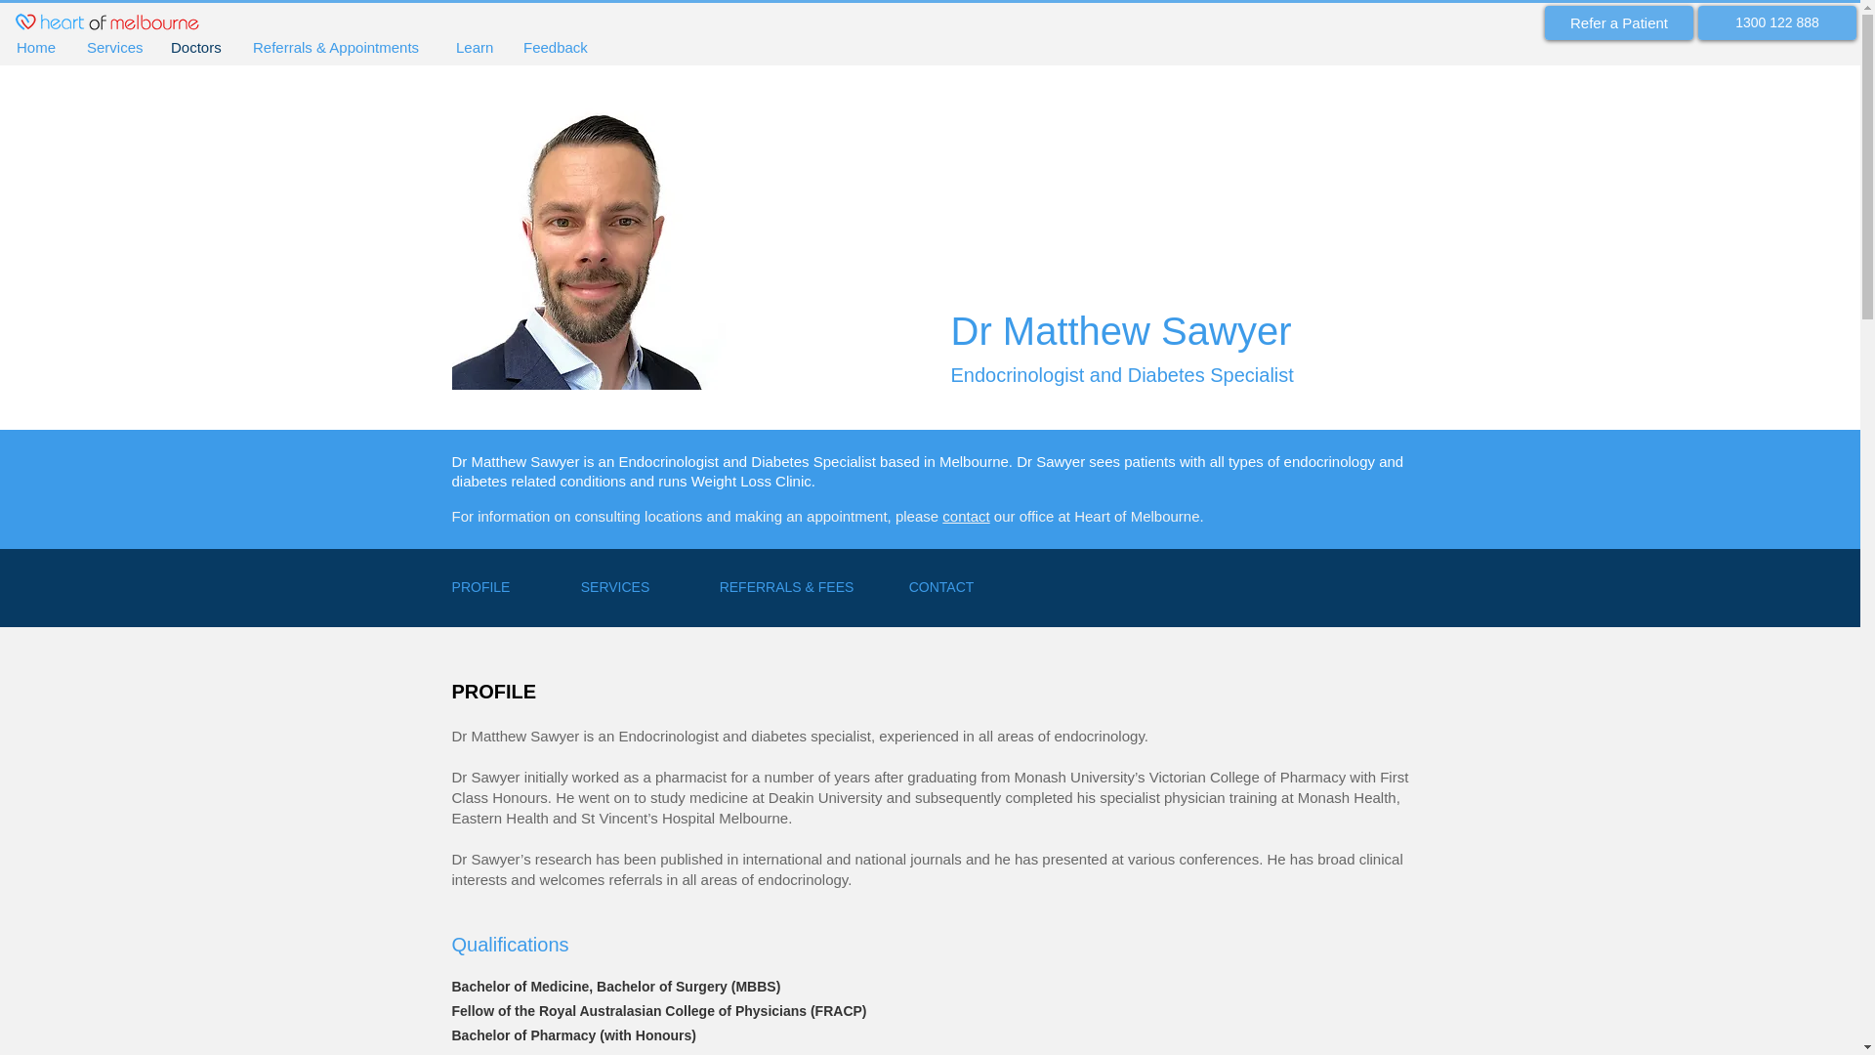 The width and height of the screenshot is (1875, 1055). I want to click on Services, so click(113, 48).